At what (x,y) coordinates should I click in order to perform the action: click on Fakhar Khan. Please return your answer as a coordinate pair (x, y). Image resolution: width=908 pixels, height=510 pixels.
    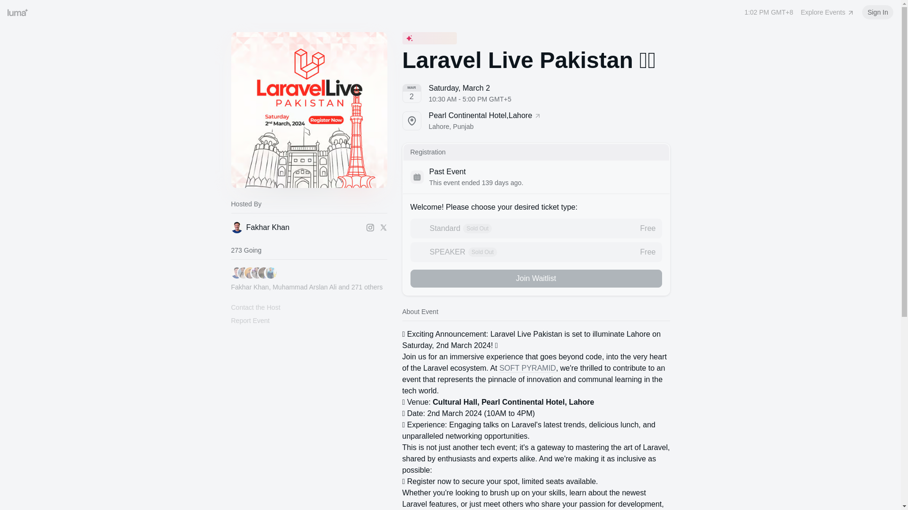
    Looking at the image, I should click on (536, 229).